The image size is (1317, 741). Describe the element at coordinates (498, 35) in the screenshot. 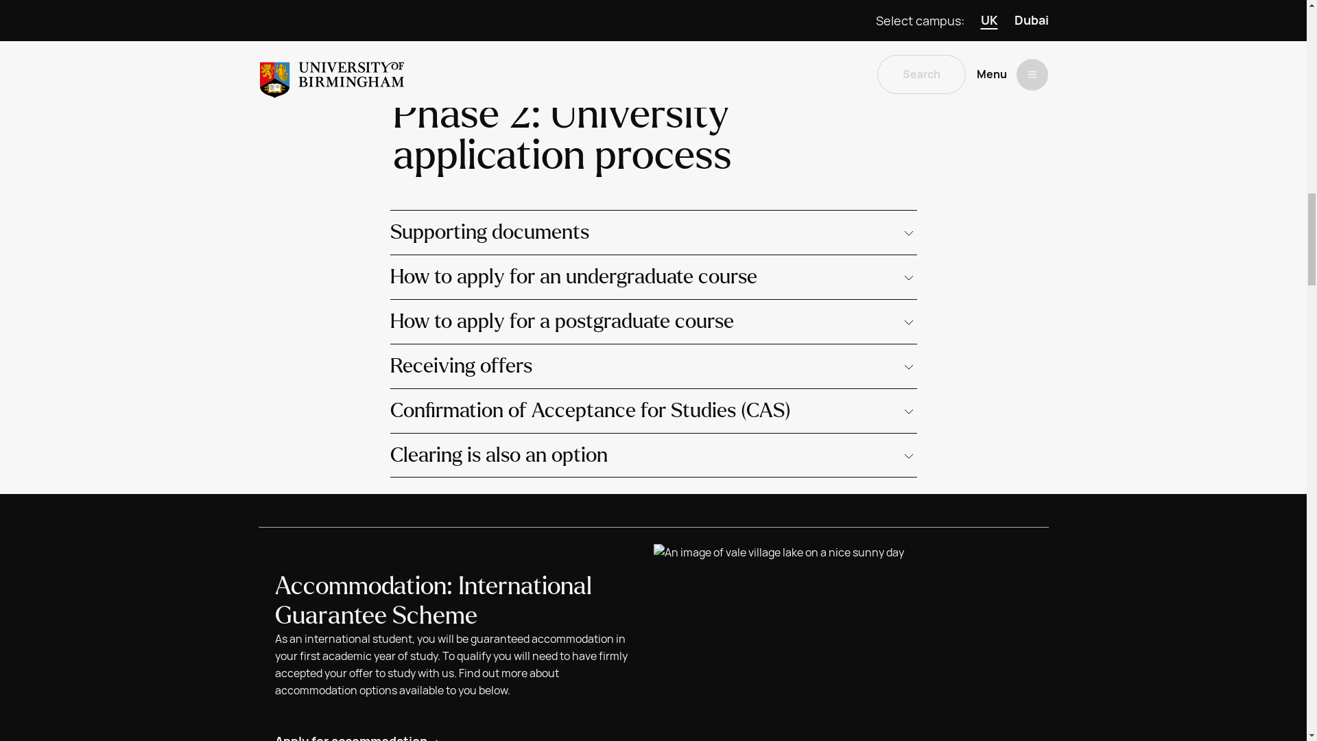

I see `Postgraduate entry requirements` at that location.